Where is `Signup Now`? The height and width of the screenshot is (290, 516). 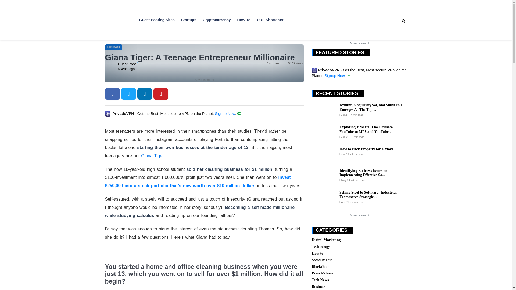 Signup Now is located at coordinates (225, 113).